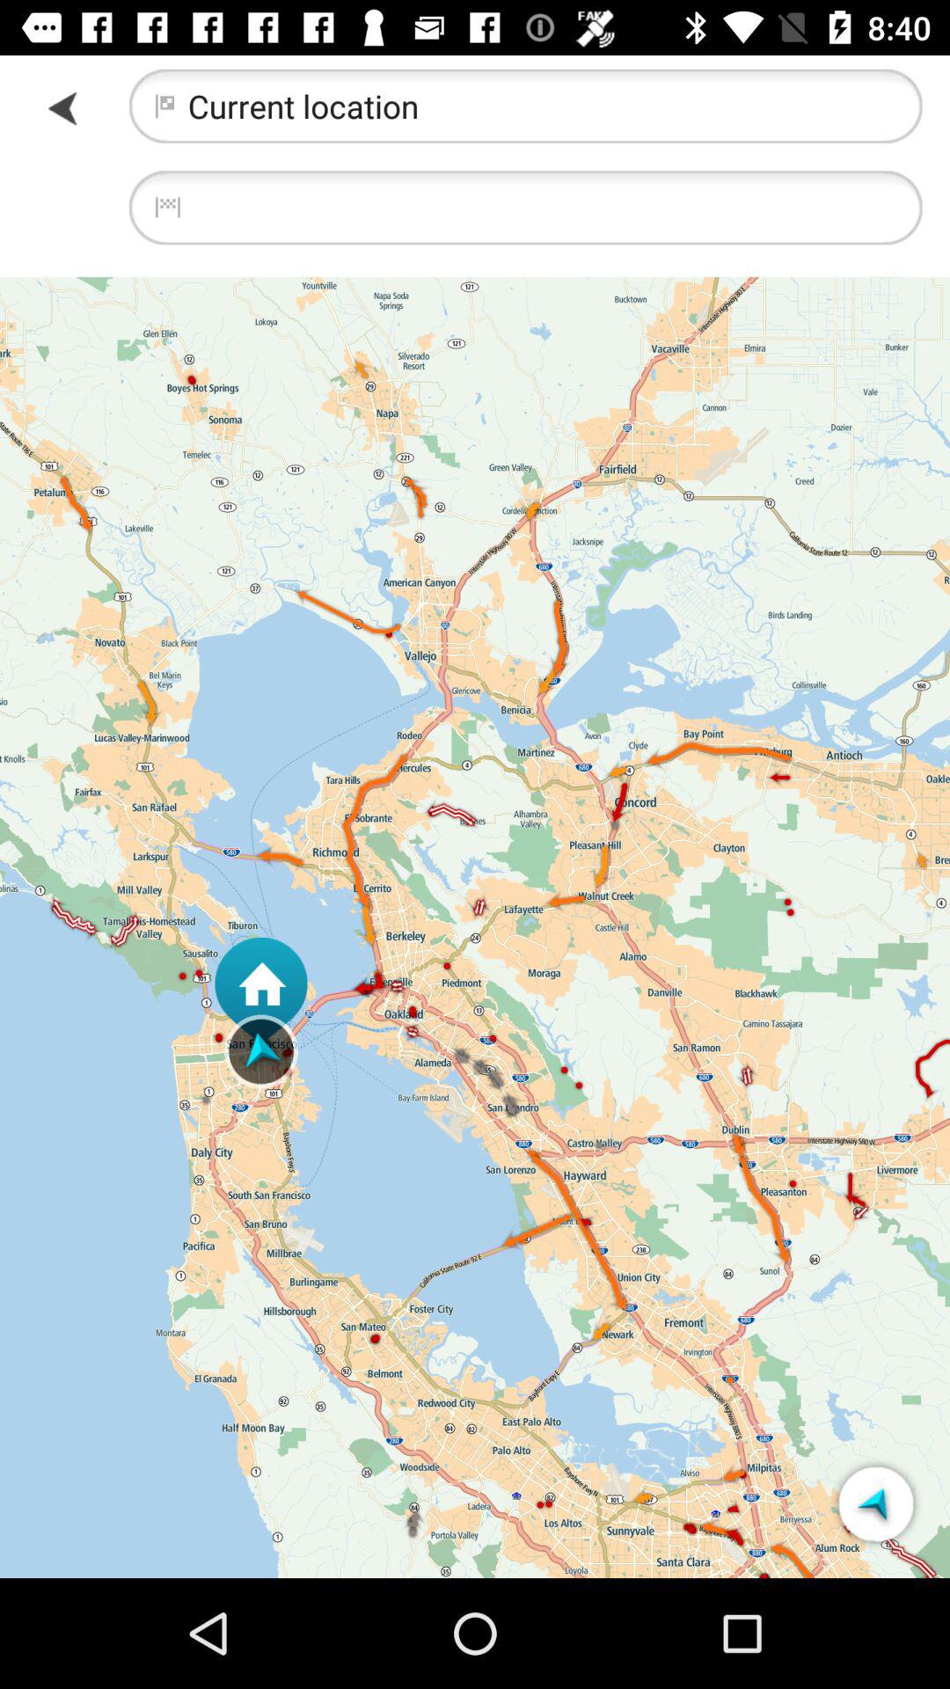 The width and height of the screenshot is (950, 1689). What do you see at coordinates (65, 107) in the screenshot?
I see `go back` at bounding box center [65, 107].